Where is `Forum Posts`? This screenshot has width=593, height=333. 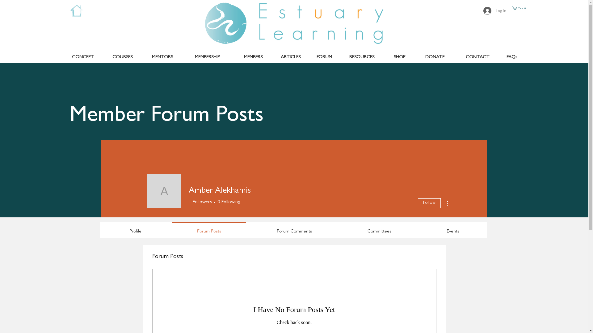
Forum Posts is located at coordinates (209, 228).